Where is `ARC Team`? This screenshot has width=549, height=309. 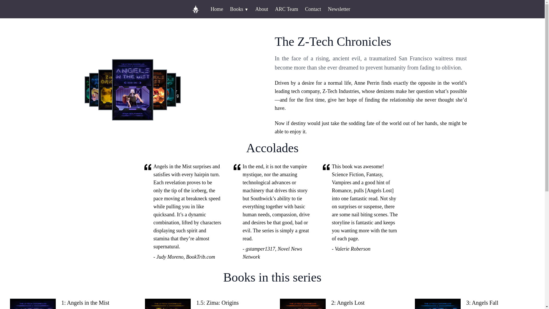 ARC Team is located at coordinates (287, 9).